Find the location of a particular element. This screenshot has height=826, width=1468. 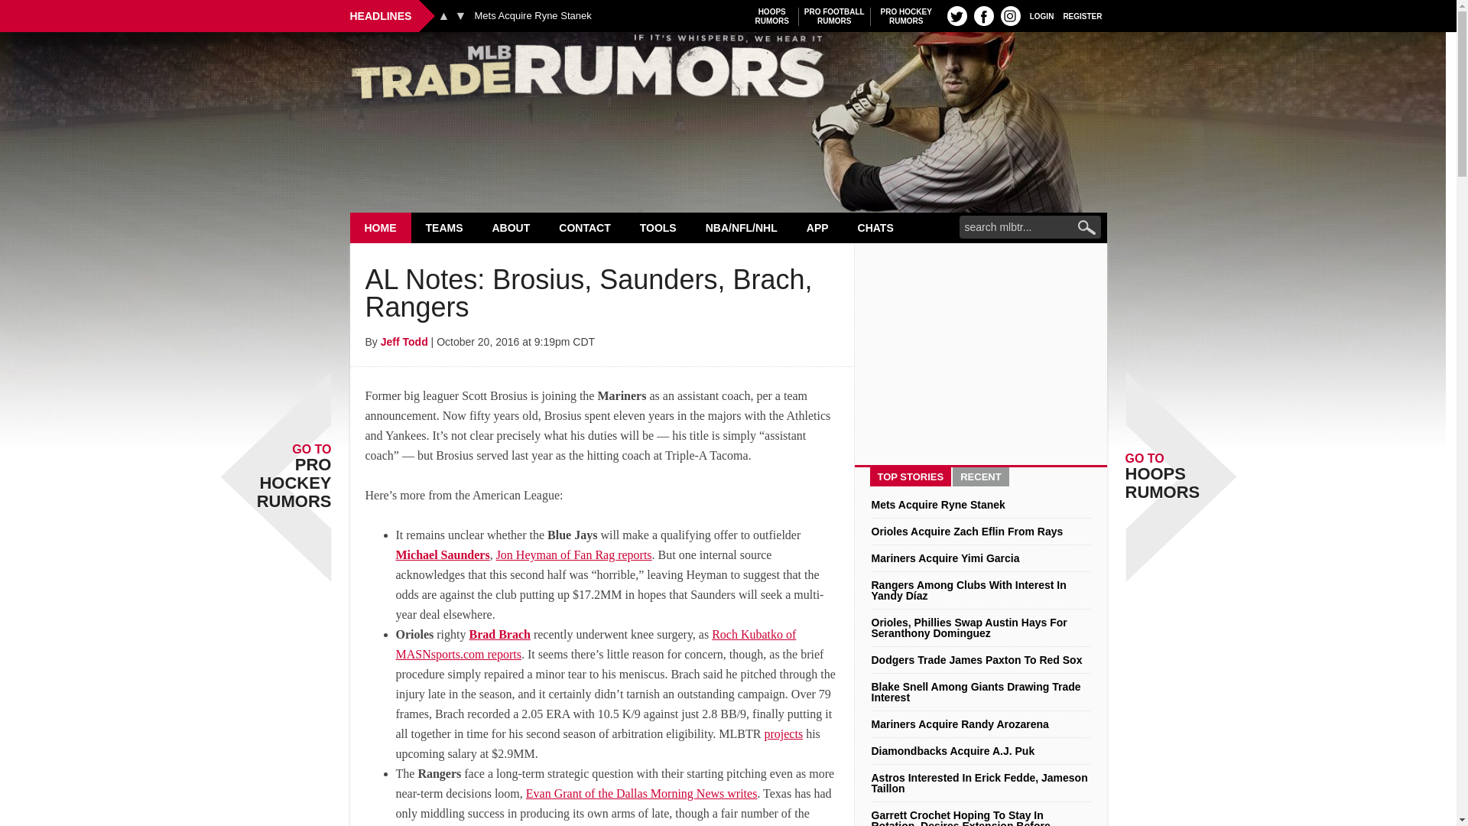

Mets Acquire Ryne Stanek is located at coordinates (728, 70).